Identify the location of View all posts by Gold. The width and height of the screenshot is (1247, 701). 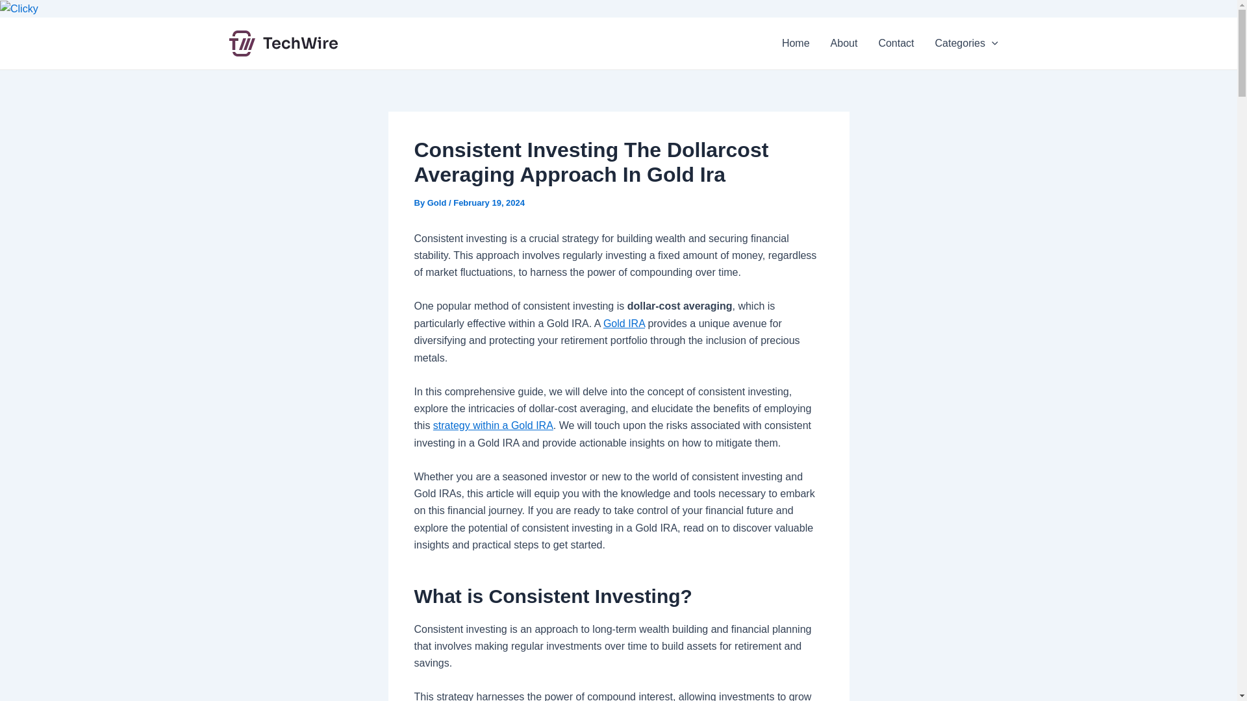
(438, 203).